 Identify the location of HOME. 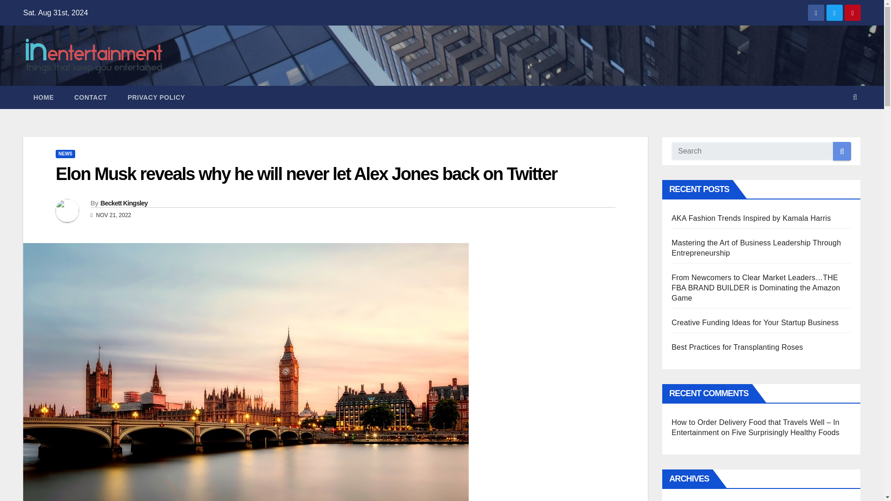
(44, 97).